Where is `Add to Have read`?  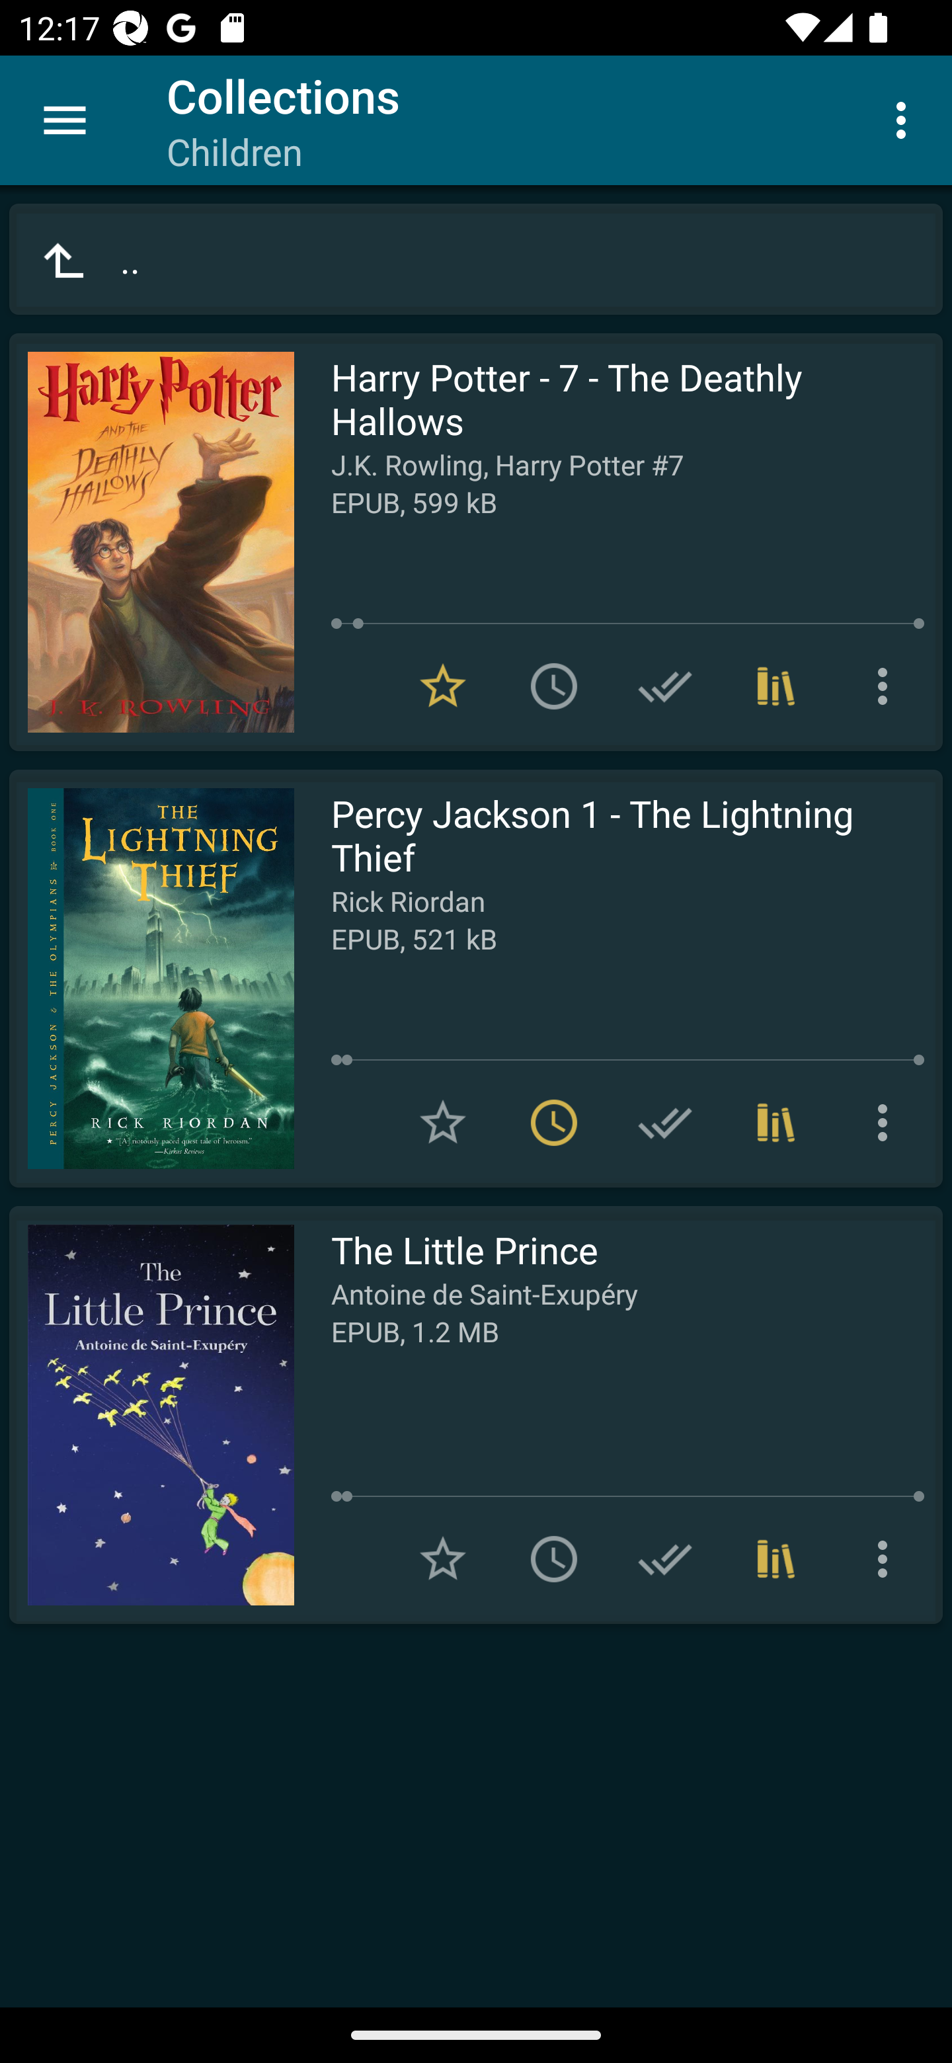 Add to Have read is located at coordinates (665, 686).